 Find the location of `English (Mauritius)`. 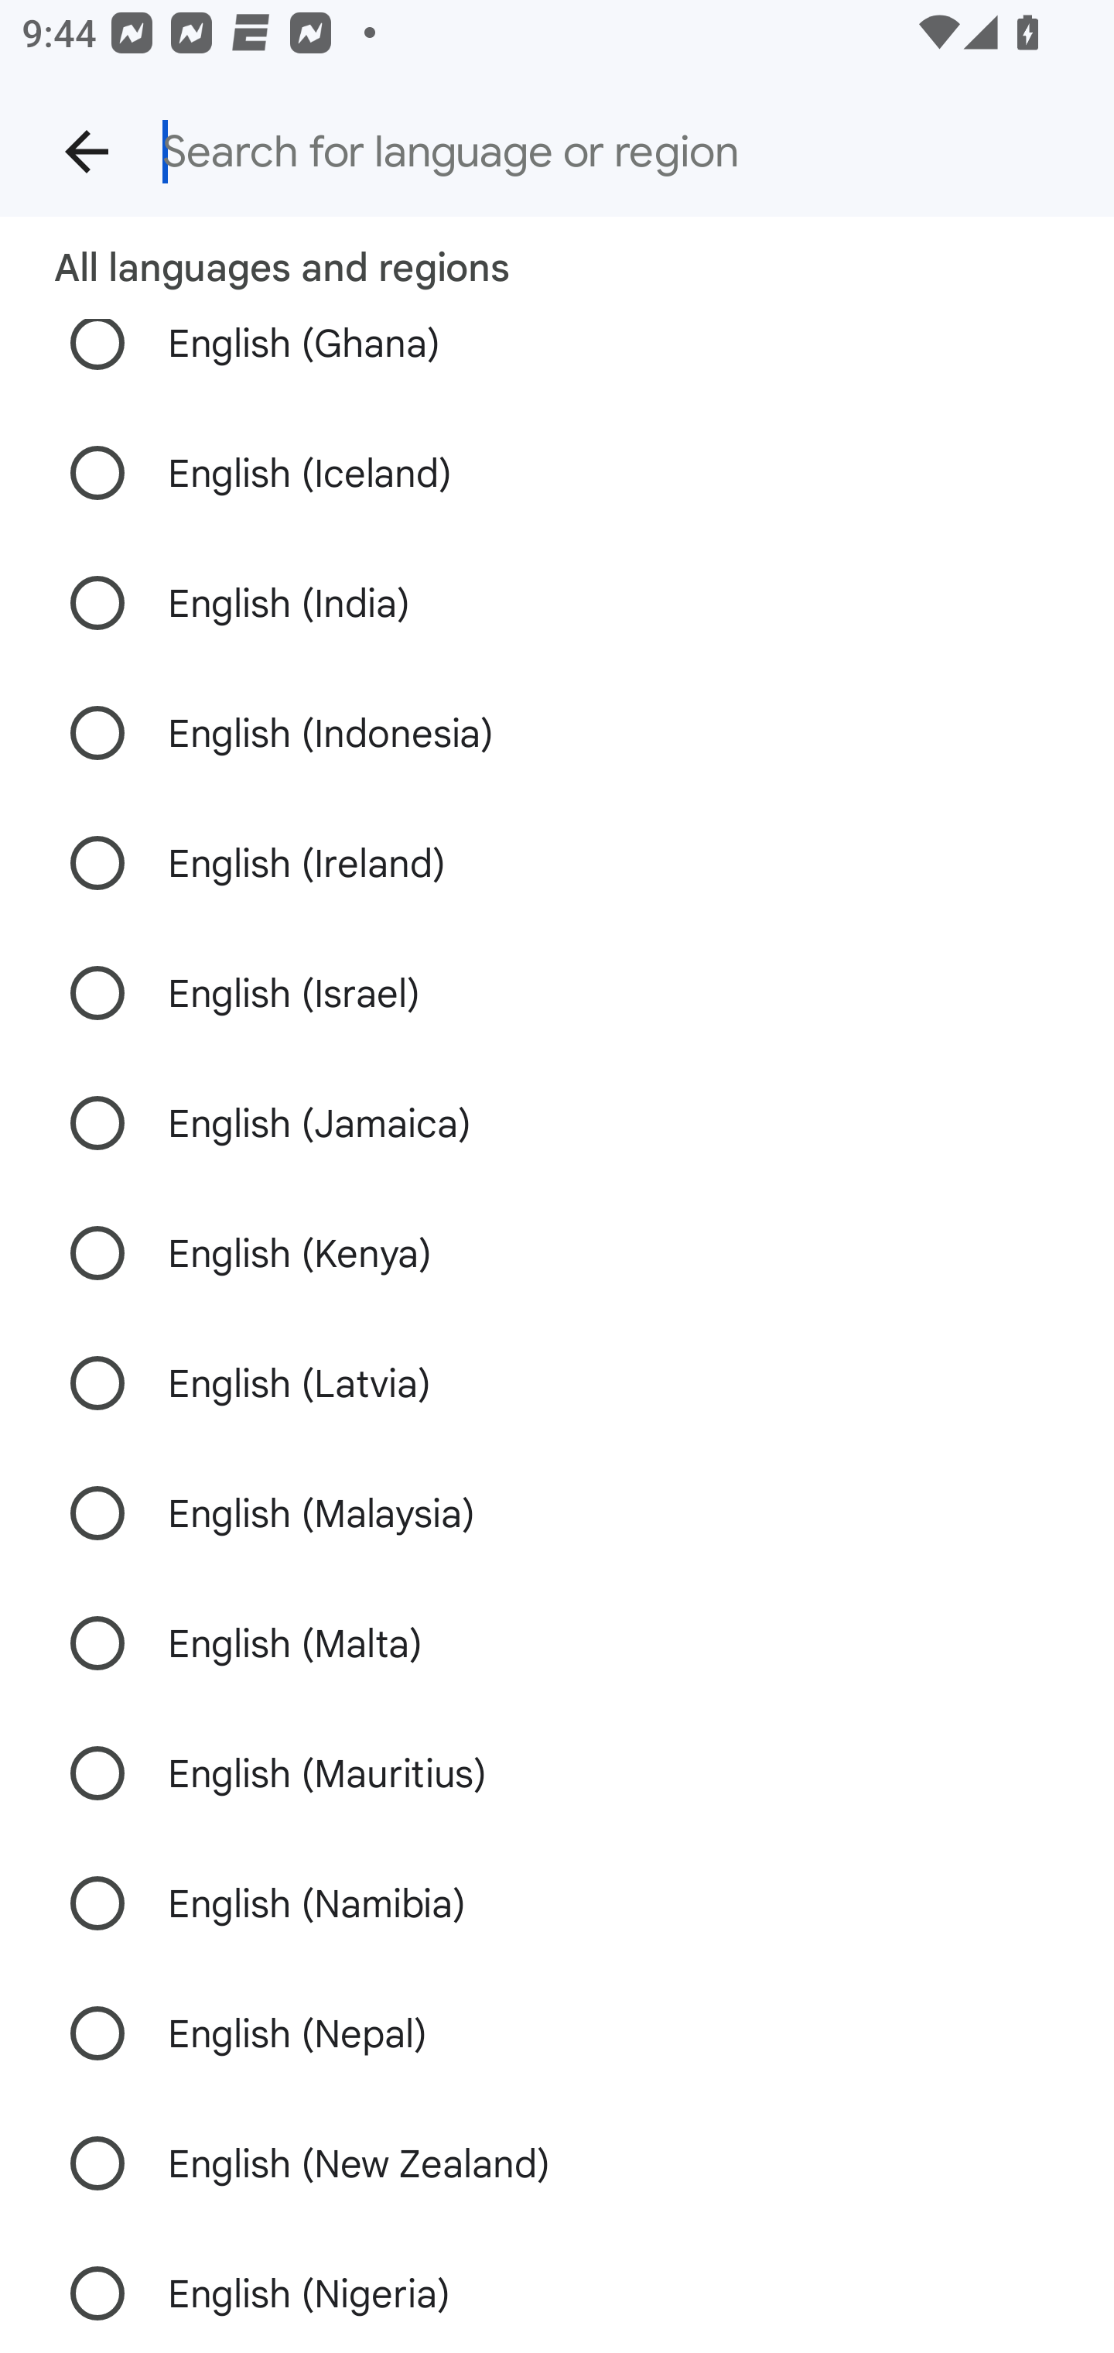

English (Mauritius) is located at coordinates (557, 1772).